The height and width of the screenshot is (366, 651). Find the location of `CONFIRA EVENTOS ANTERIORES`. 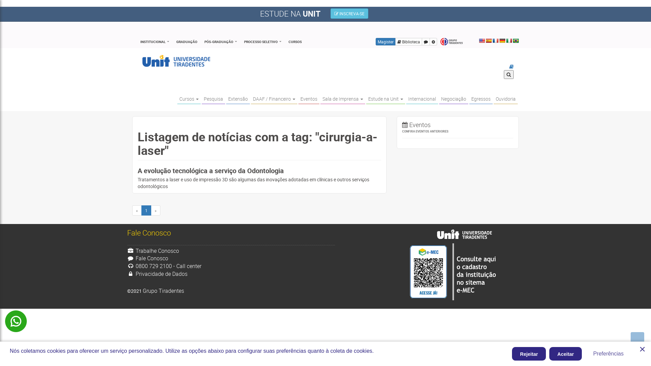

CONFIRA EVENTOS ANTERIORES is located at coordinates (458, 131).